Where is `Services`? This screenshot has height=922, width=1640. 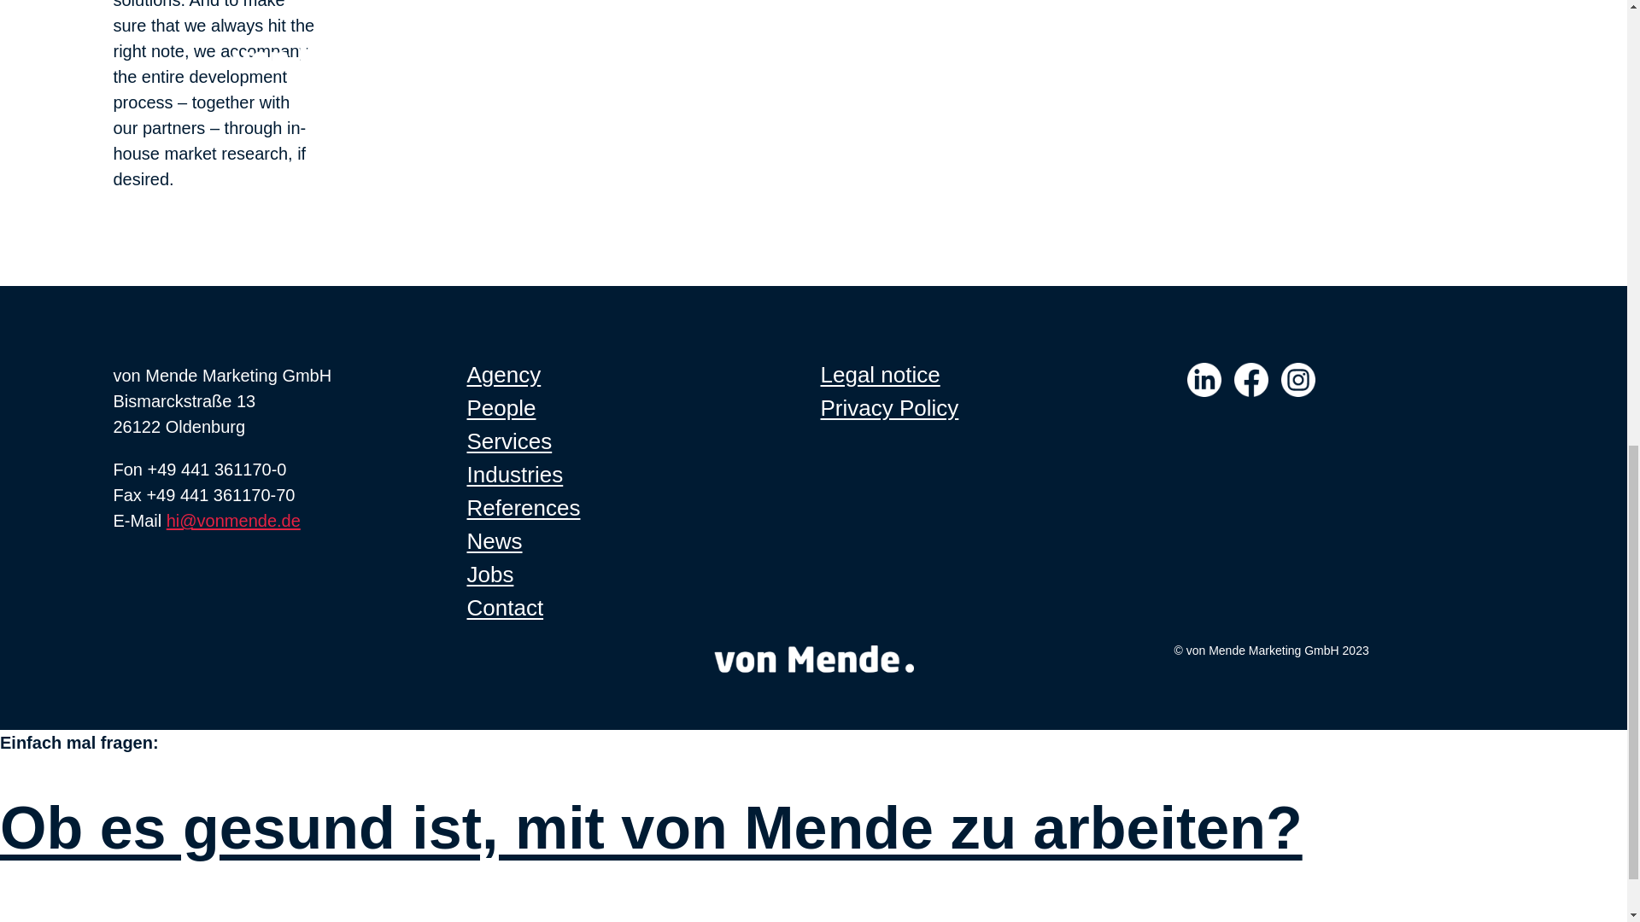 Services is located at coordinates (508, 441).